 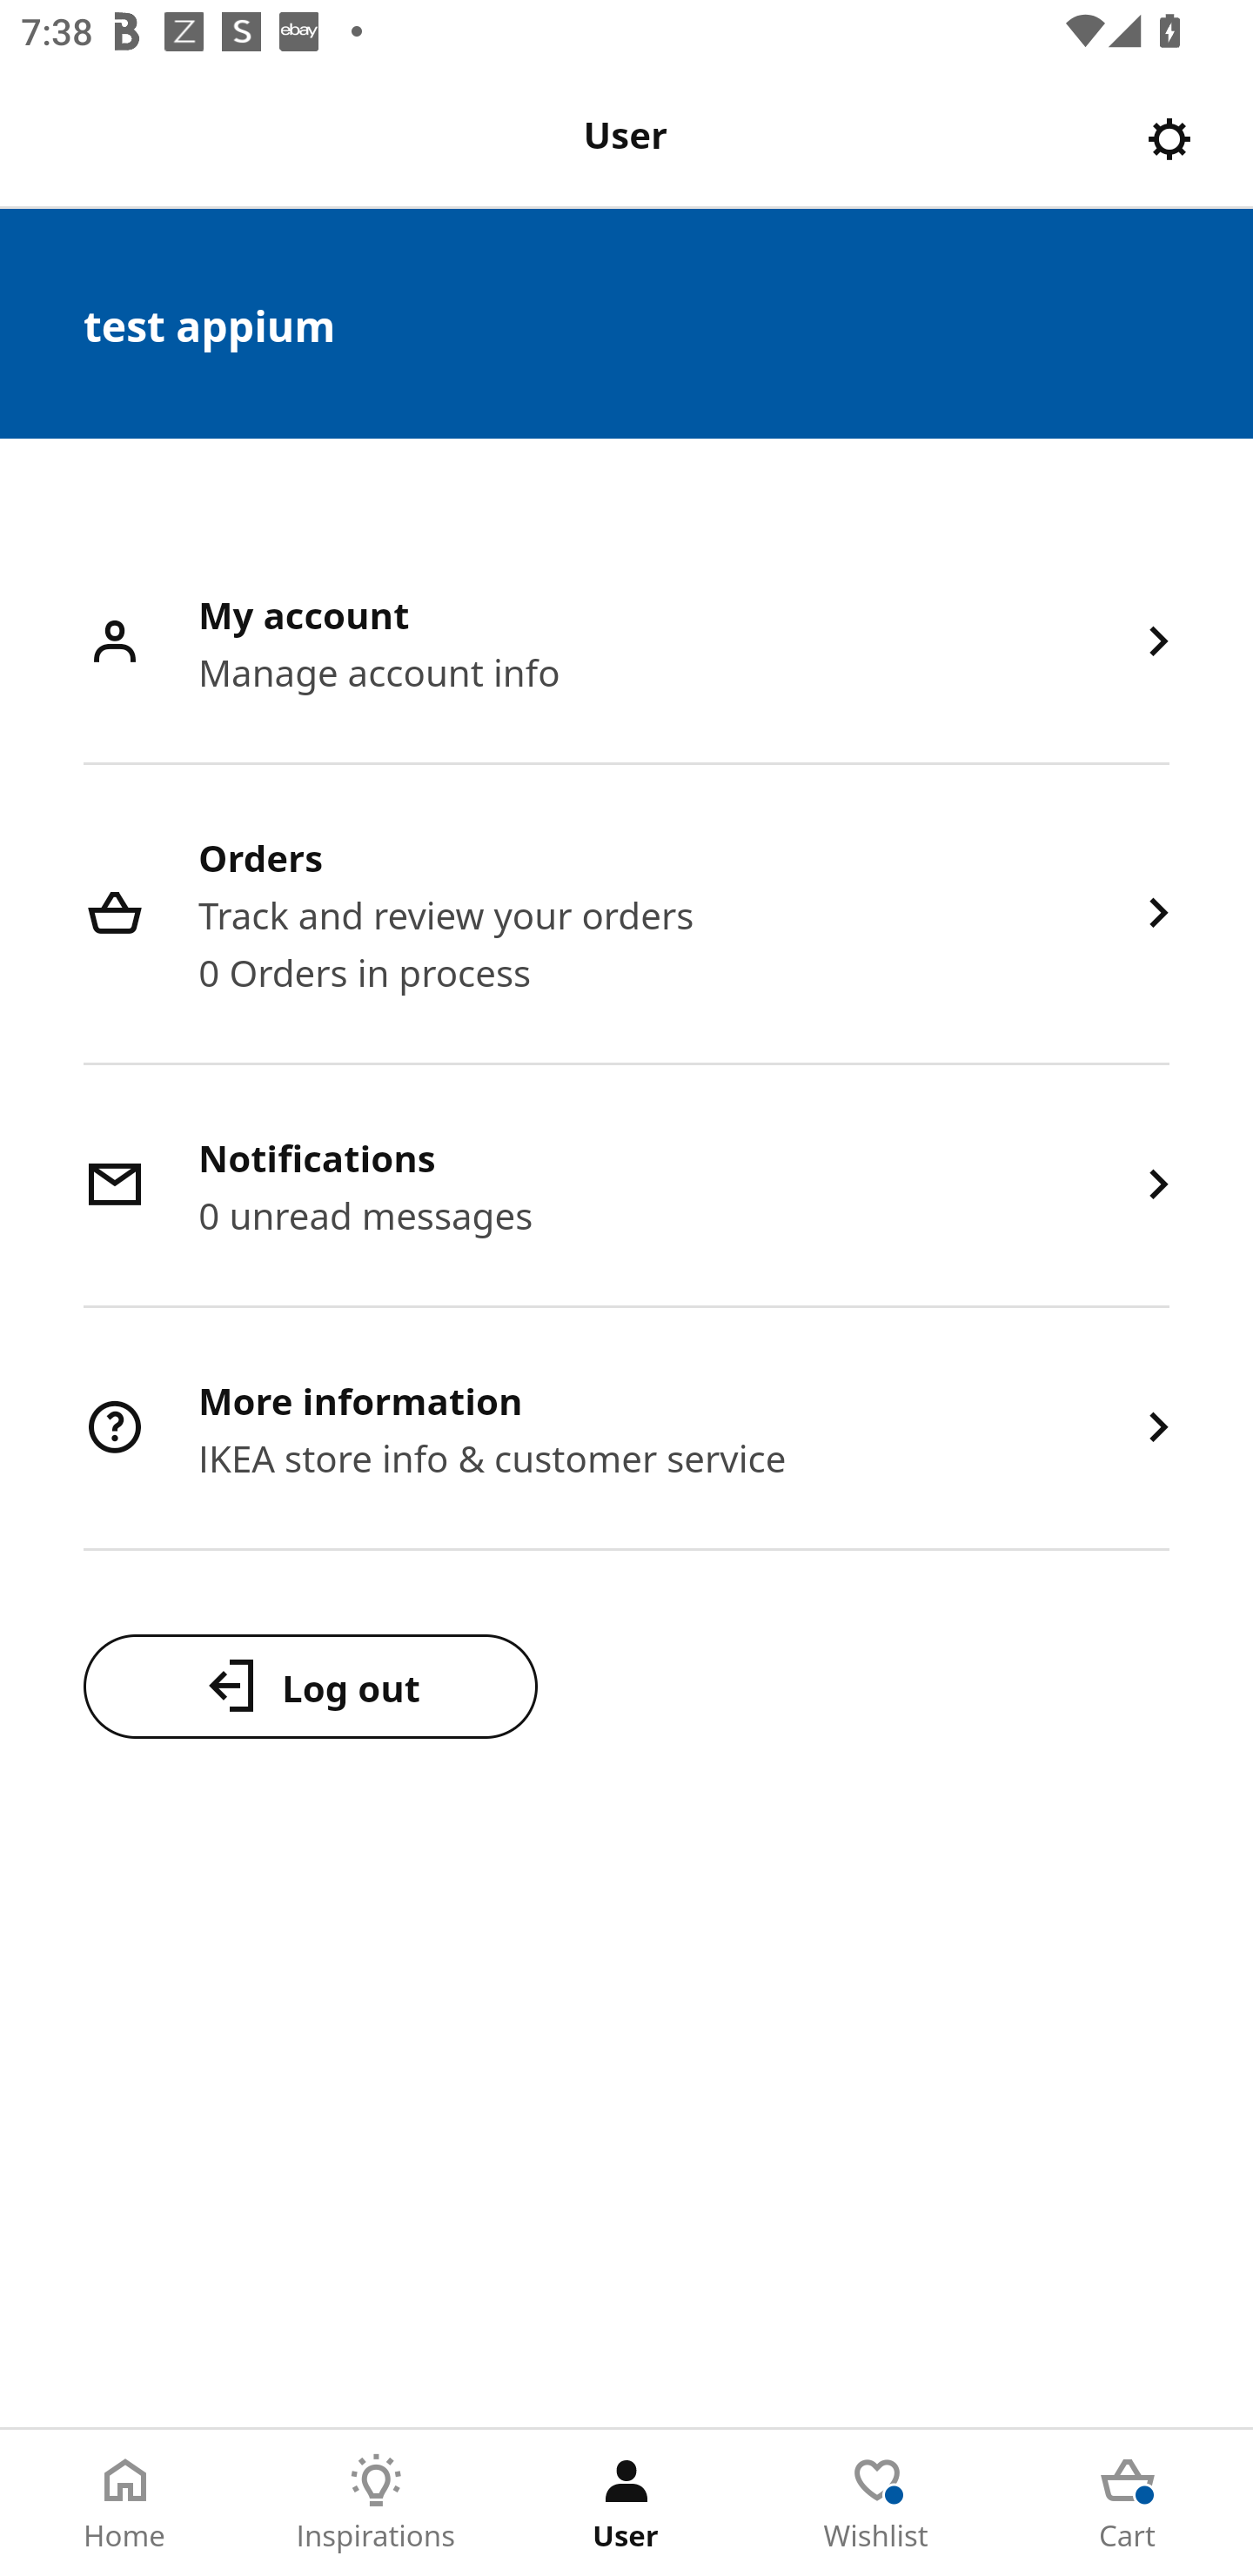 I want to click on Home
Tab 1 of 5, so click(x=125, y=2503).